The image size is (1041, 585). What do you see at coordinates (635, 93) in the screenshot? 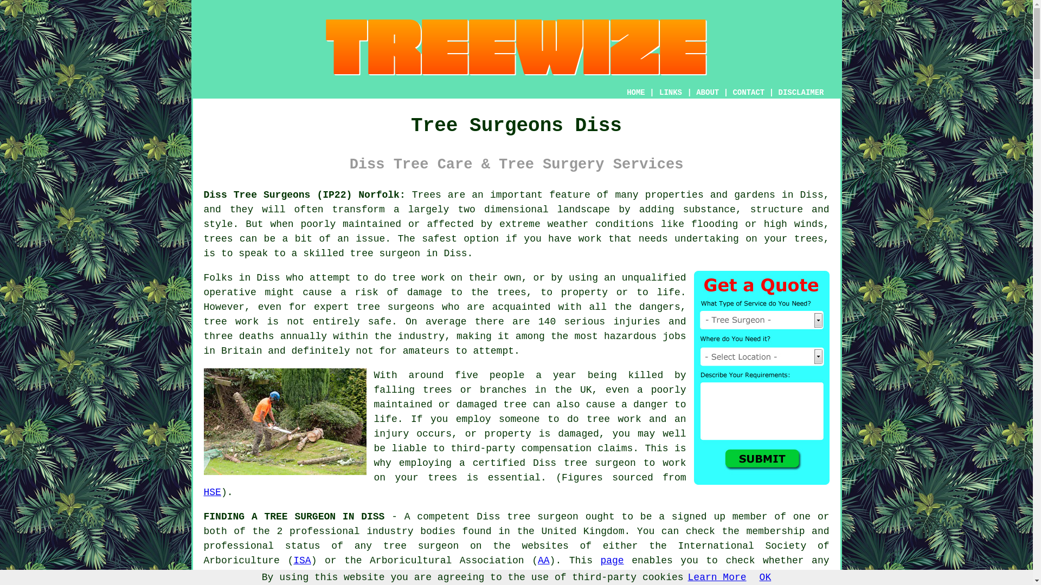
I see `HOME` at bounding box center [635, 93].